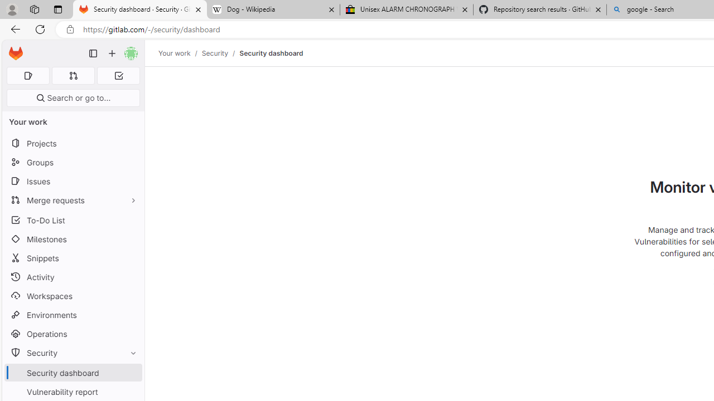  I want to click on Merge requests, so click(73, 199).